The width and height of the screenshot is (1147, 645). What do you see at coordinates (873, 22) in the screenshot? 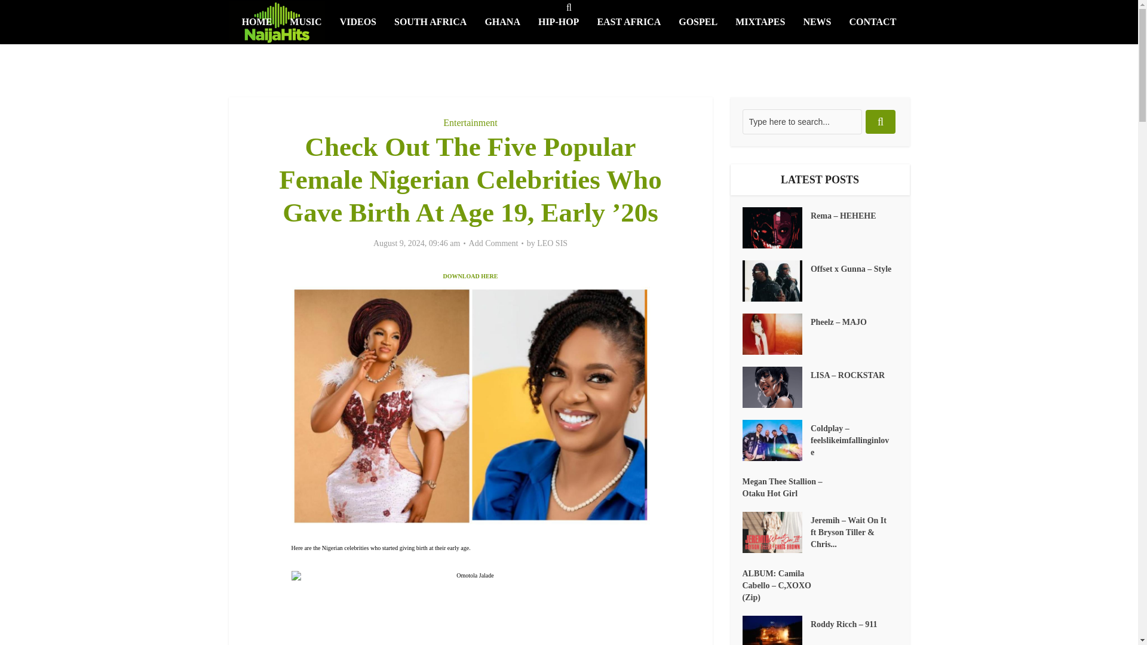
I see `CONTACT` at bounding box center [873, 22].